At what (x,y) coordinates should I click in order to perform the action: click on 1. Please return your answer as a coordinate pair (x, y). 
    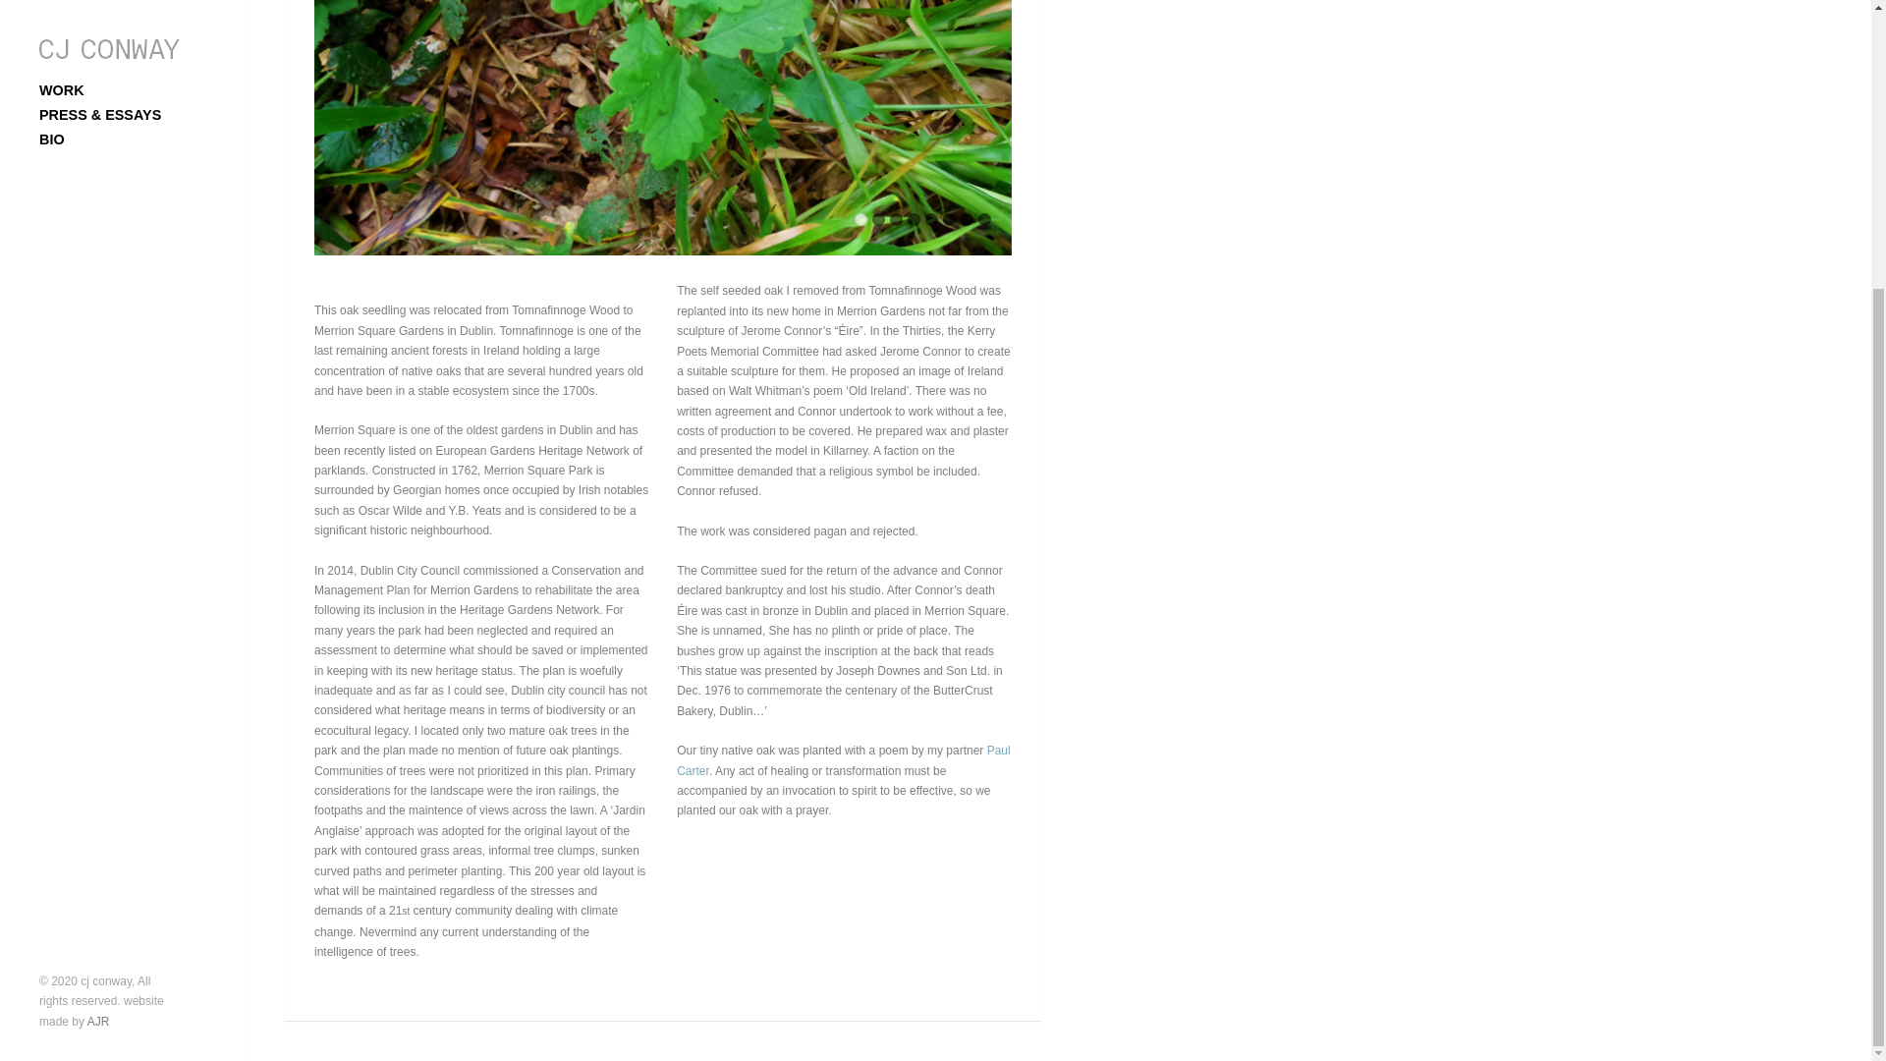
    Looking at the image, I should click on (860, 220).